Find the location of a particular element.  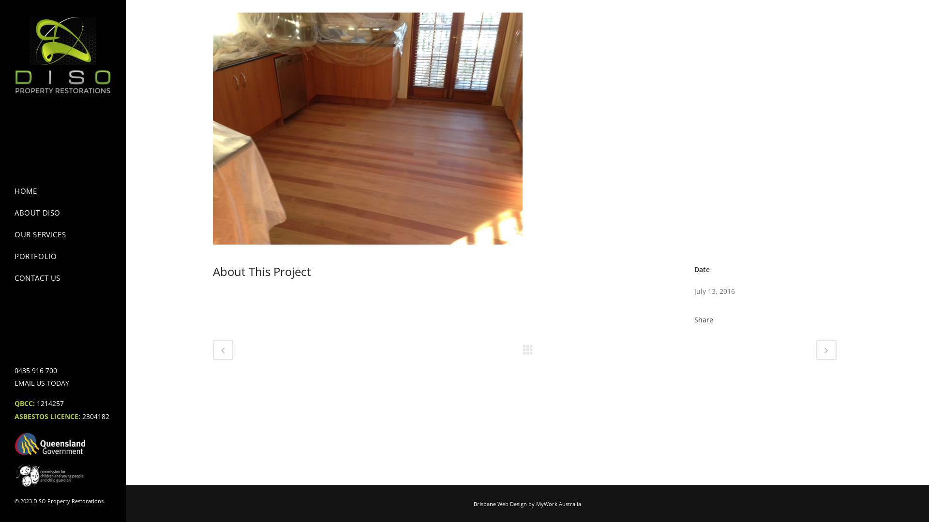

0435 916 700 is located at coordinates (36, 370).